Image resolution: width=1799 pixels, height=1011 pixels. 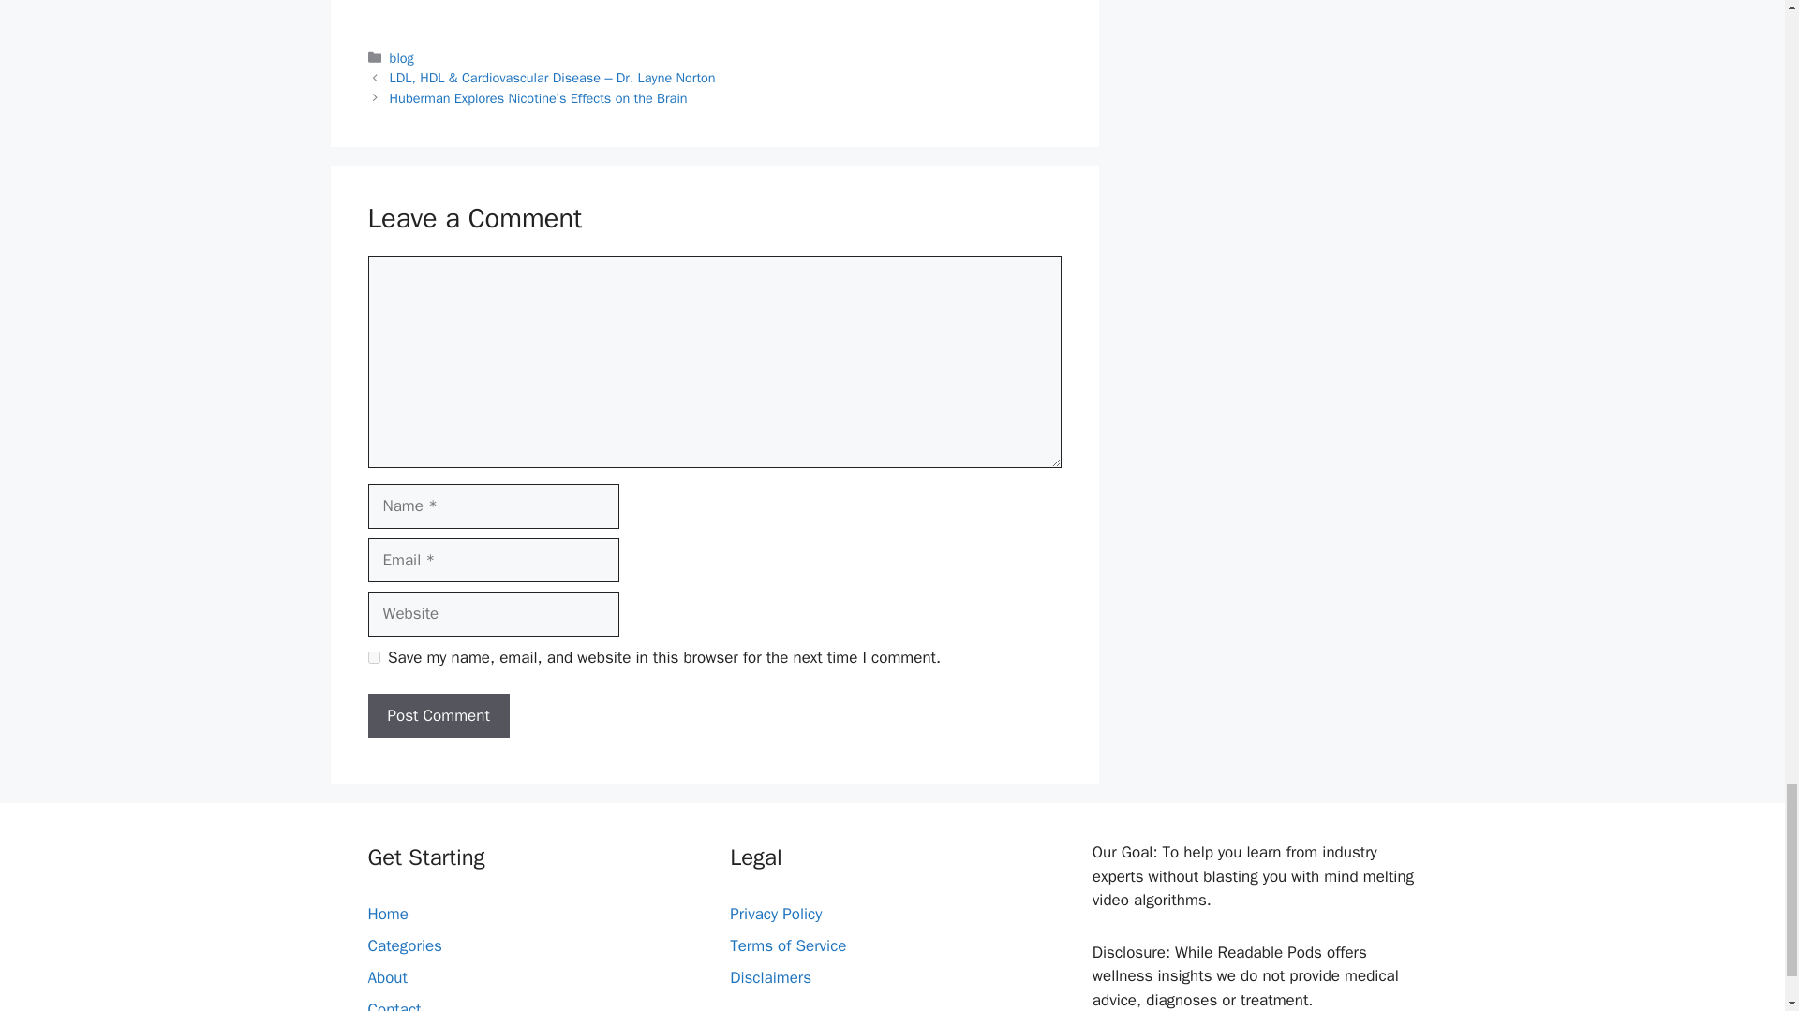 I want to click on Disclaimers, so click(x=770, y=977).